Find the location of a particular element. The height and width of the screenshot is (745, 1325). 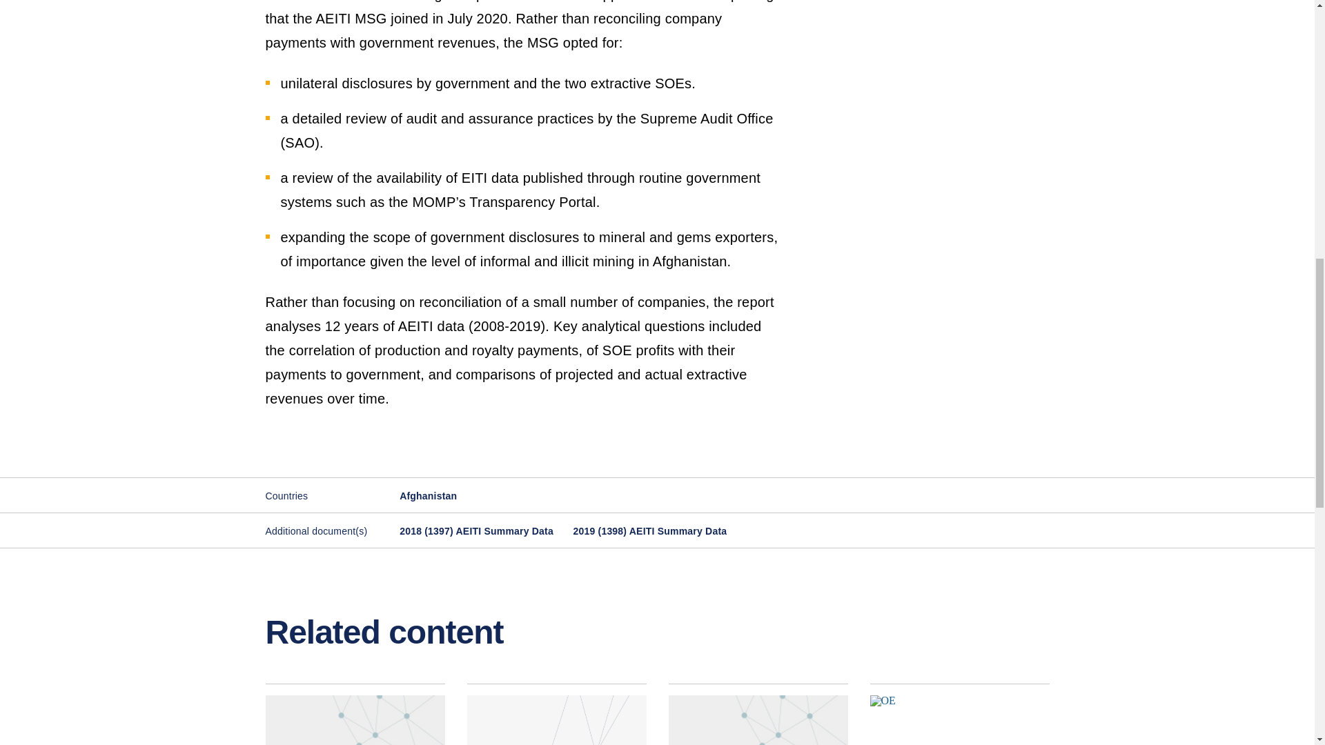

Dominican Republic 2021-2022 EITI Report  is located at coordinates (355, 715).